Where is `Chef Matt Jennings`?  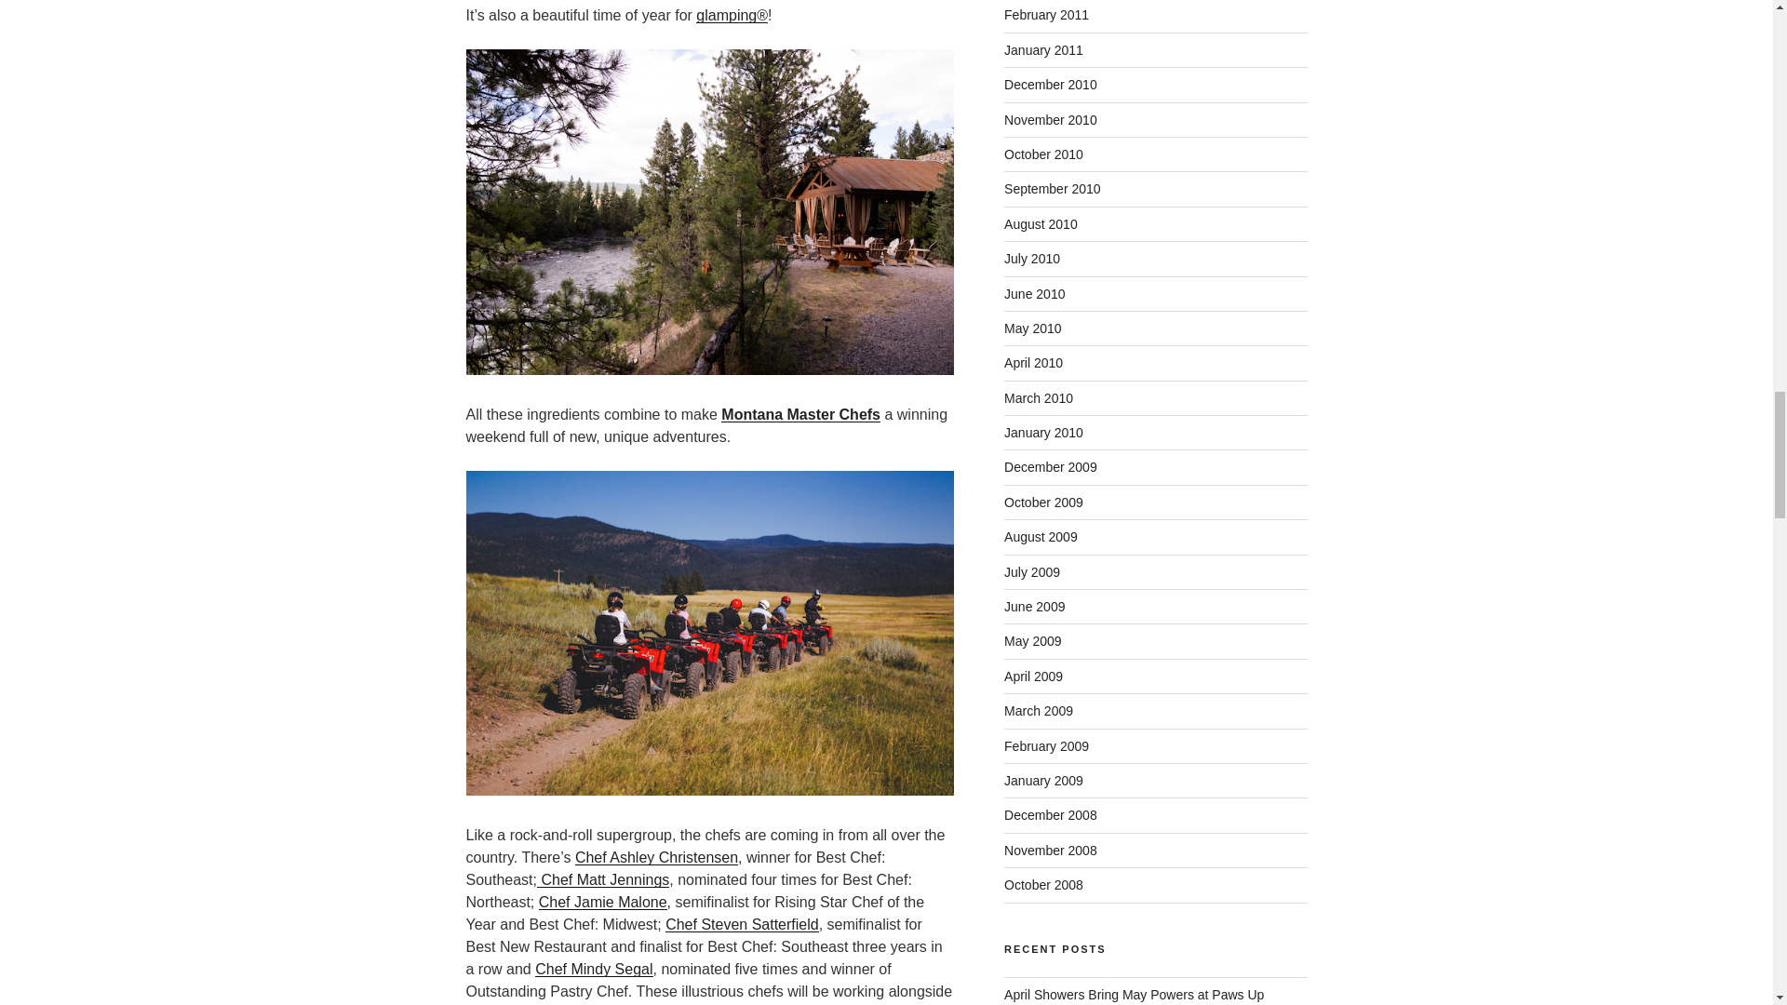
Chef Matt Jennings is located at coordinates (603, 879).